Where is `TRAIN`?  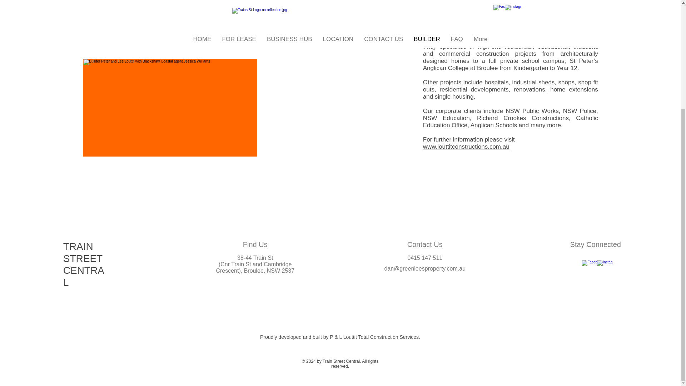
TRAIN is located at coordinates (78, 246).